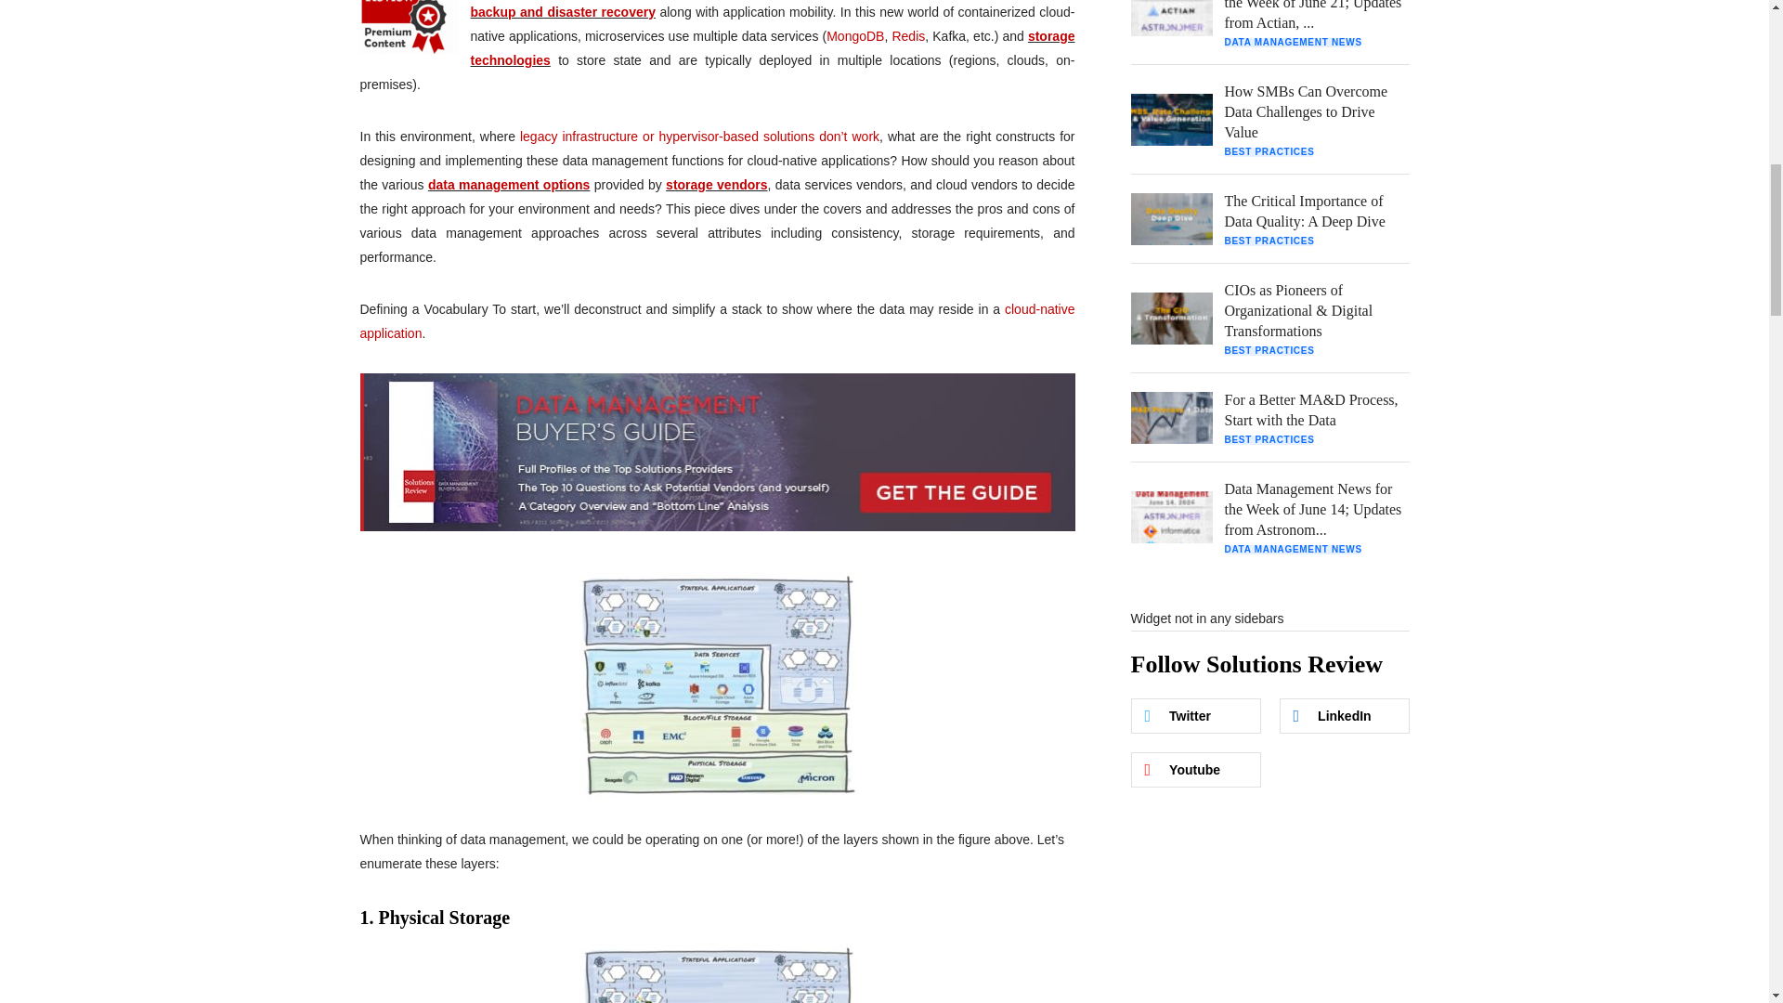 This screenshot has height=1003, width=1783. What do you see at coordinates (562, 11) in the screenshot?
I see `backup and disaster recovery` at bounding box center [562, 11].